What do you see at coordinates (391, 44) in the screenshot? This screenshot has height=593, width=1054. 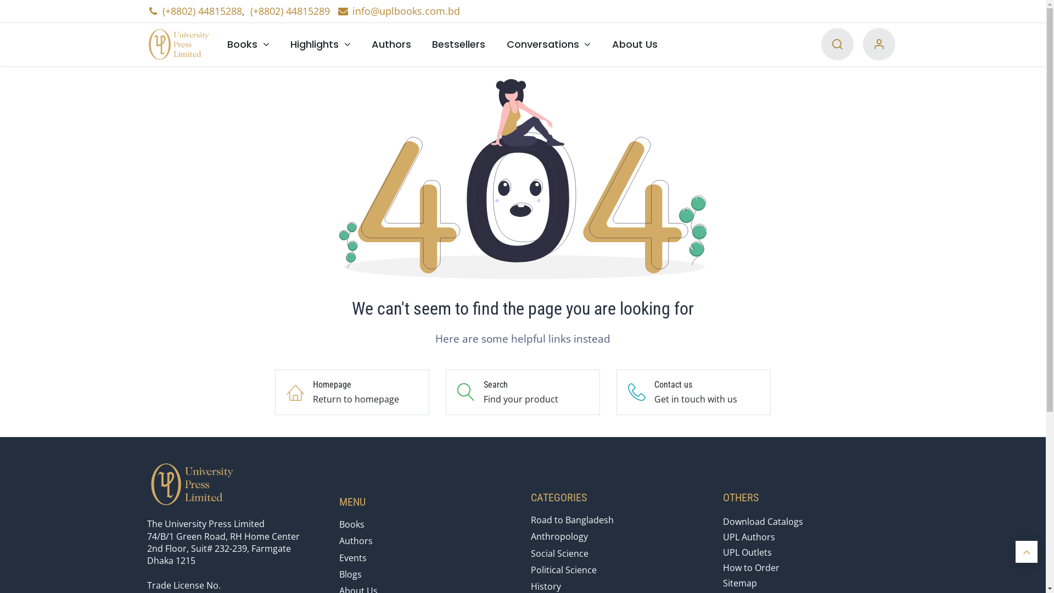 I see `Authors` at bounding box center [391, 44].